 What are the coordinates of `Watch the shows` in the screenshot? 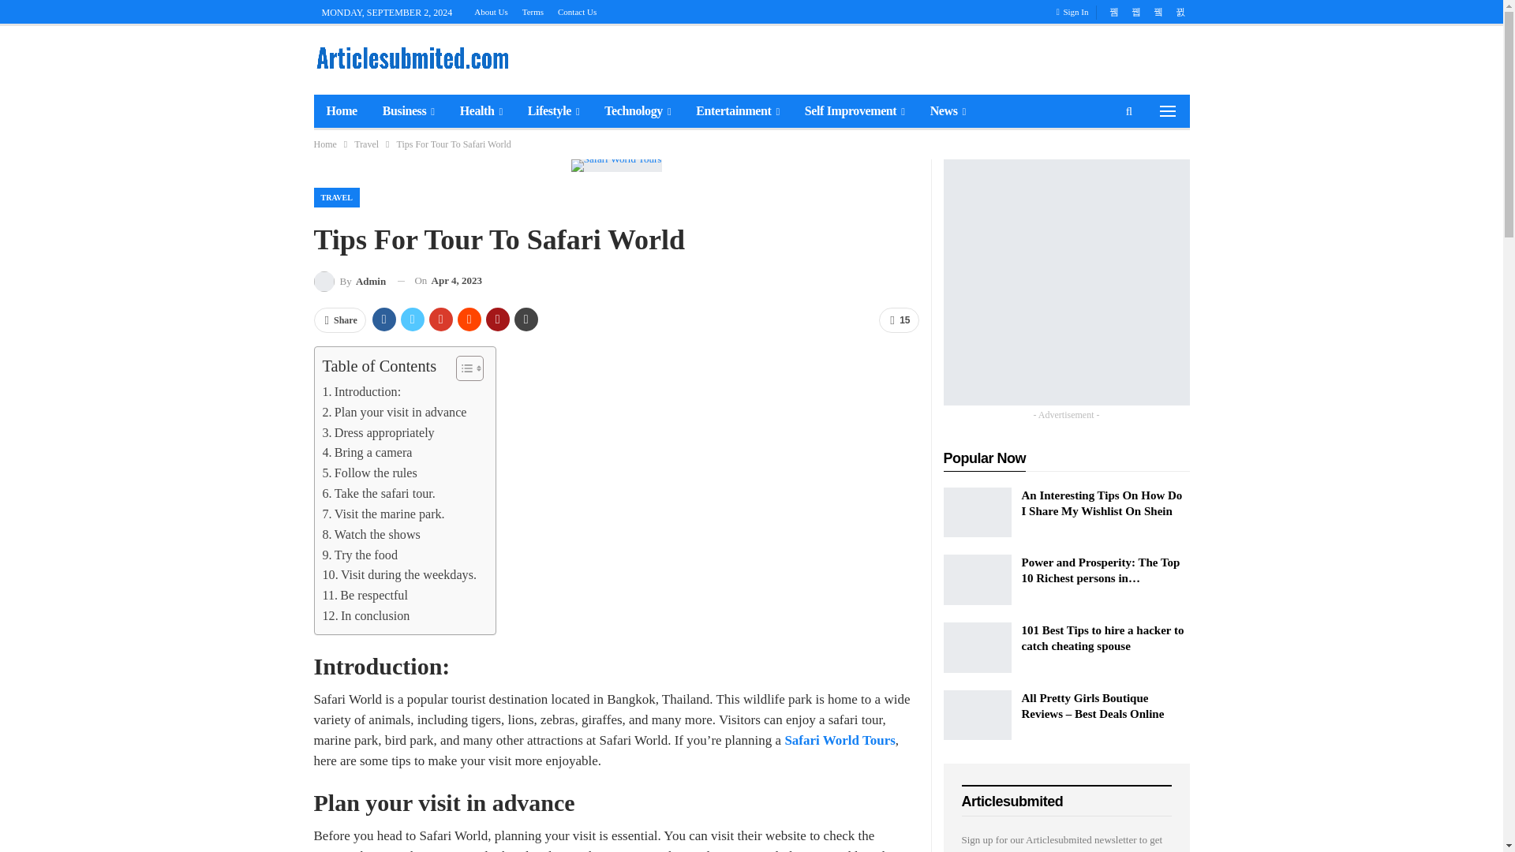 It's located at (370, 535).